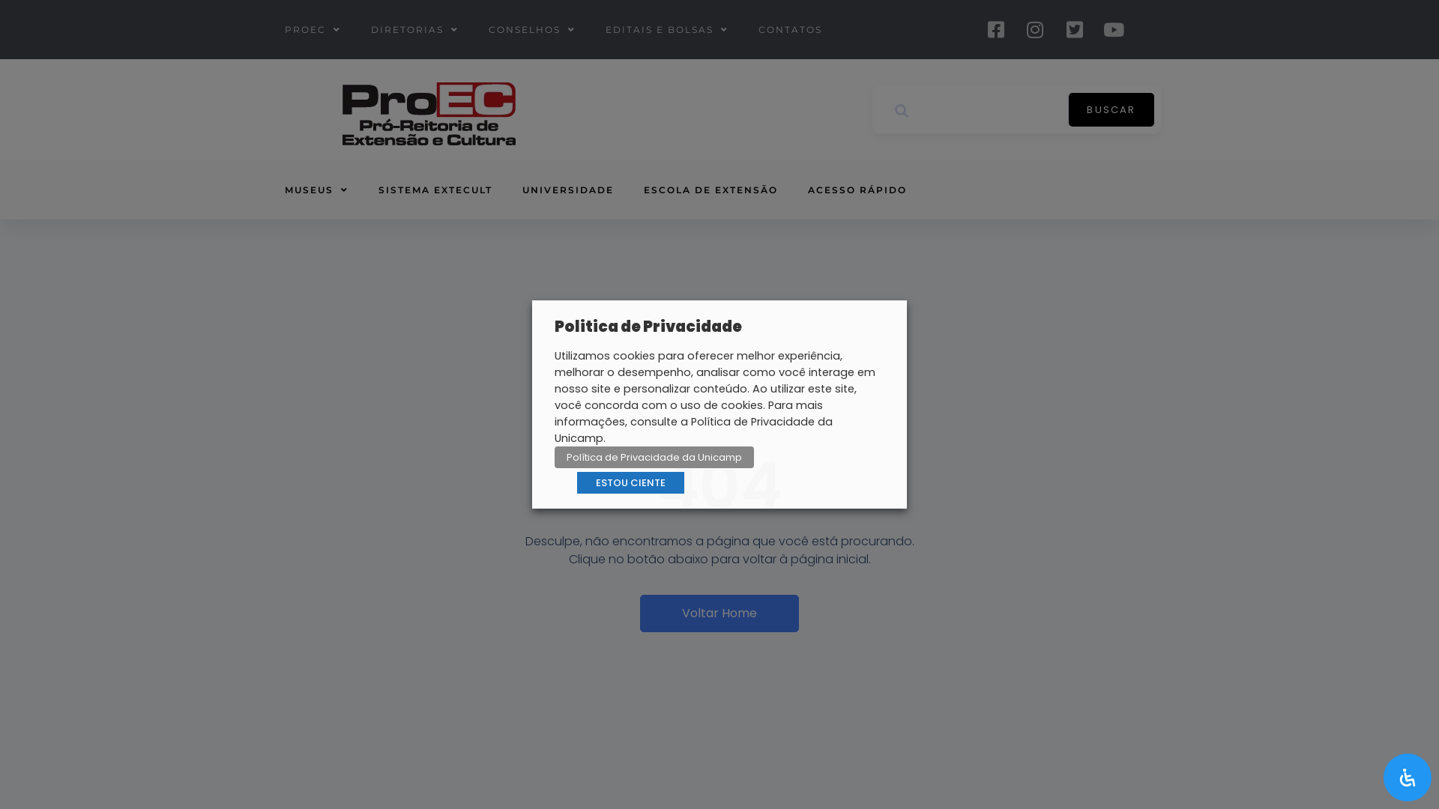 Image resolution: width=1439 pixels, height=809 pixels. I want to click on BUSCAR, so click(1111, 109).